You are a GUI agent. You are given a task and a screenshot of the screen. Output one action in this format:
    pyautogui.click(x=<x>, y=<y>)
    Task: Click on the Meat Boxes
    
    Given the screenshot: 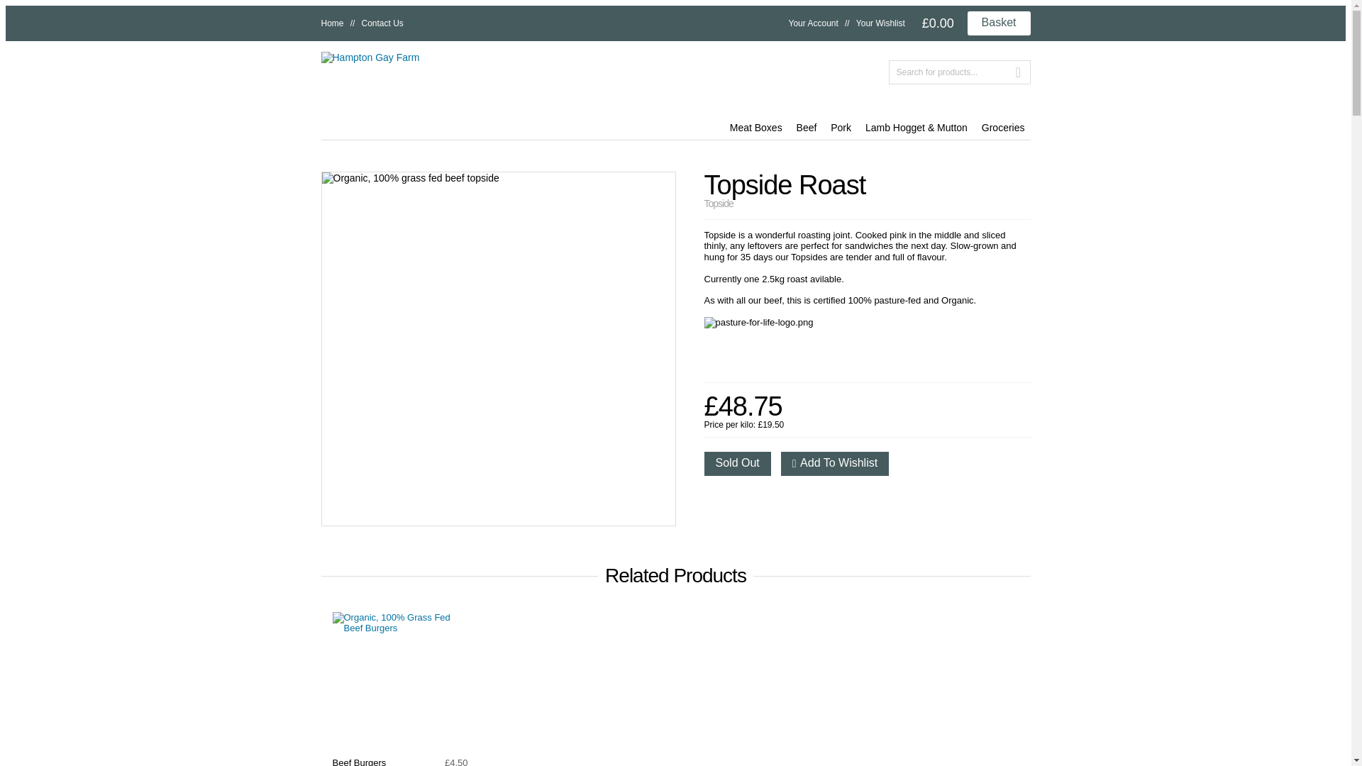 What is the action you would take?
    pyautogui.click(x=756, y=128)
    